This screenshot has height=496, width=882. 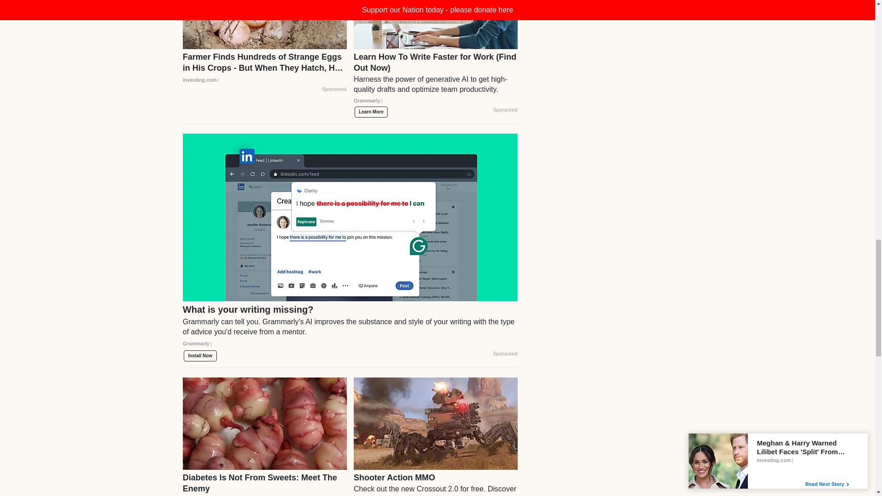 I want to click on Sponsored, so click(x=334, y=89).